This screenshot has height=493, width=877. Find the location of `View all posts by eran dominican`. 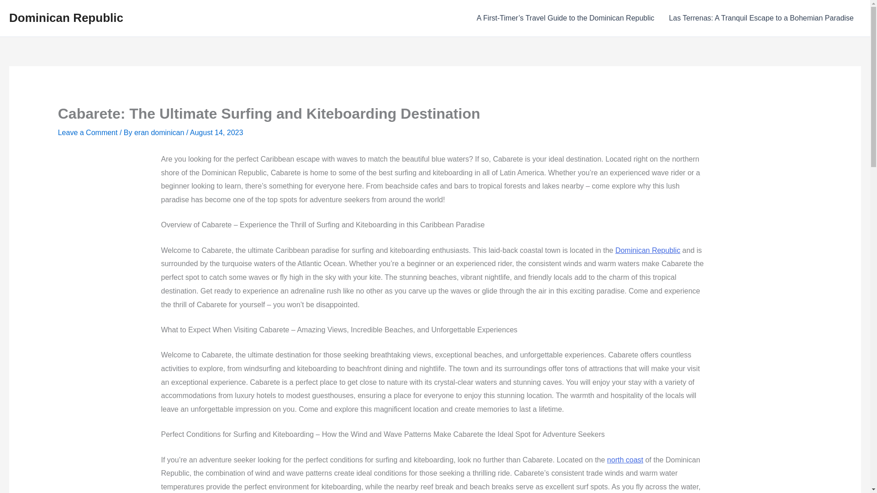

View all posts by eran dominican is located at coordinates (160, 132).